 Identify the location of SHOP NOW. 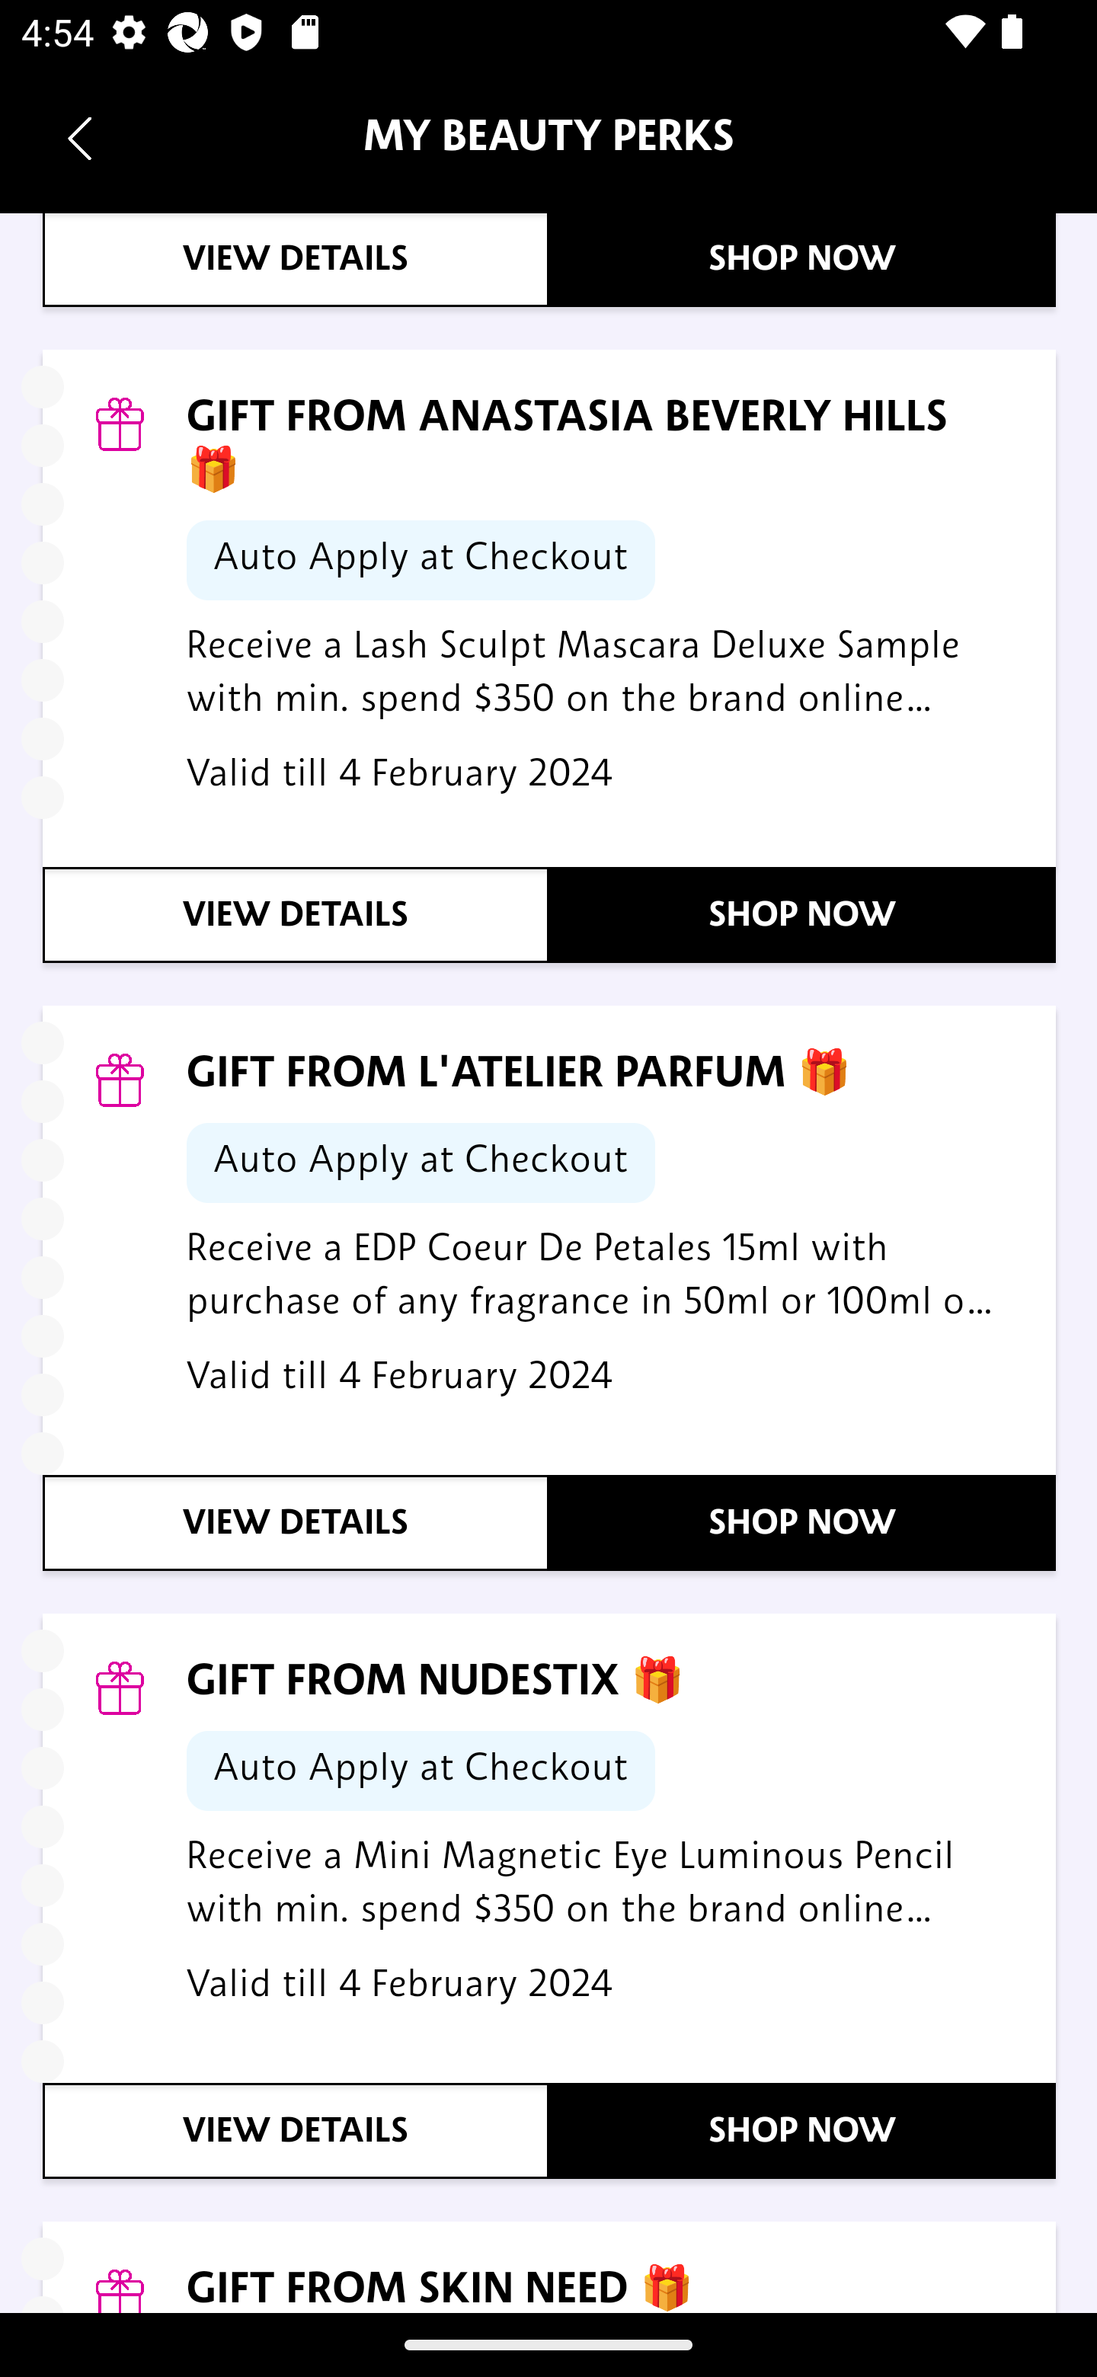
(804, 260).